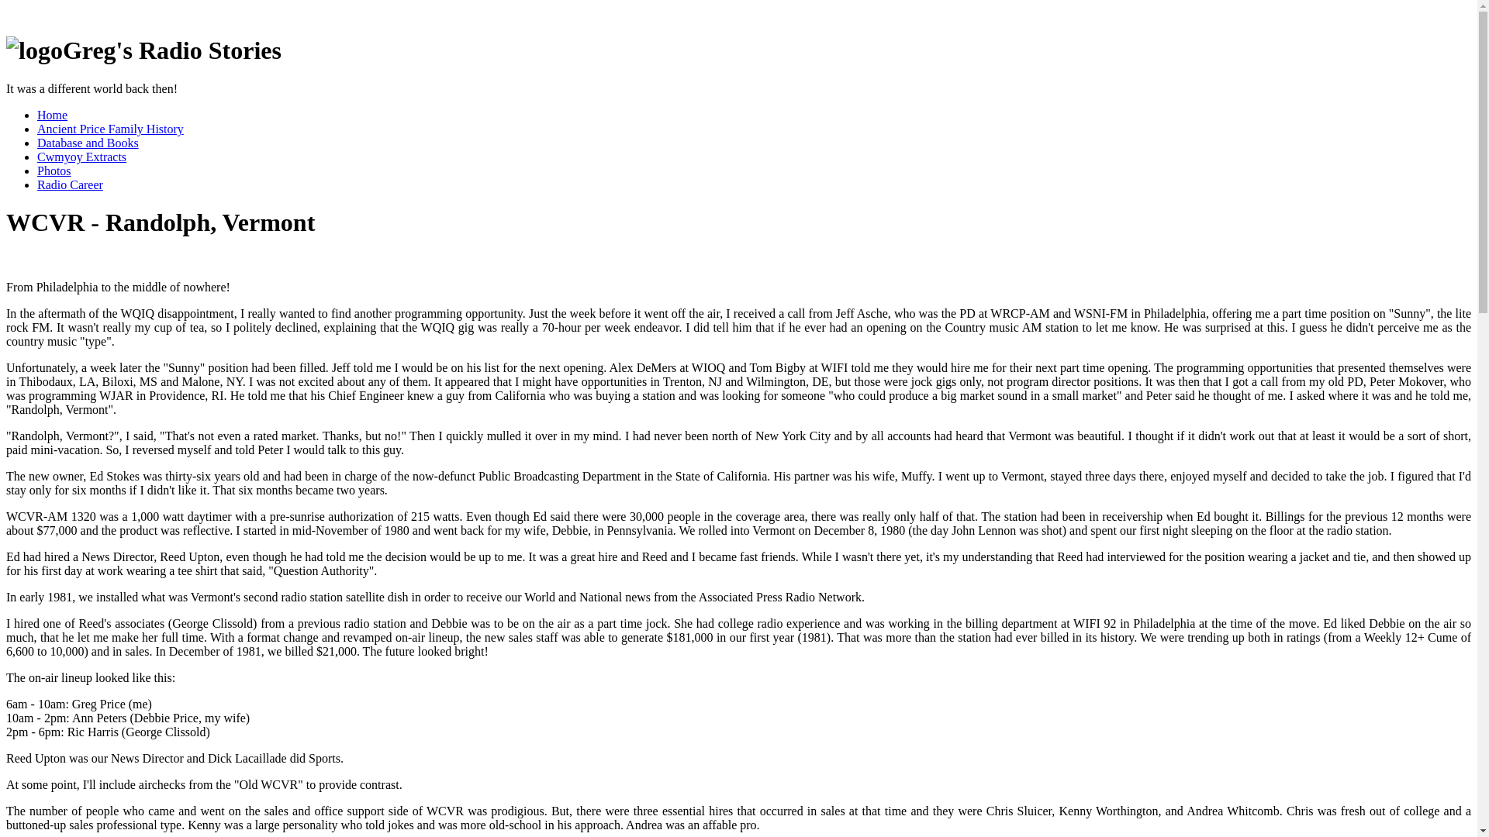 This screenshot has width=1489, height=837. I want to click on Cwmyoy Extracts, so click(82, 157).